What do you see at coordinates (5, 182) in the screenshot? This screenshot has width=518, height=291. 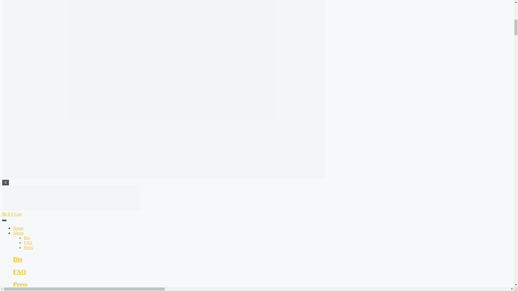 I see `X` at bounding box center [5, 182].